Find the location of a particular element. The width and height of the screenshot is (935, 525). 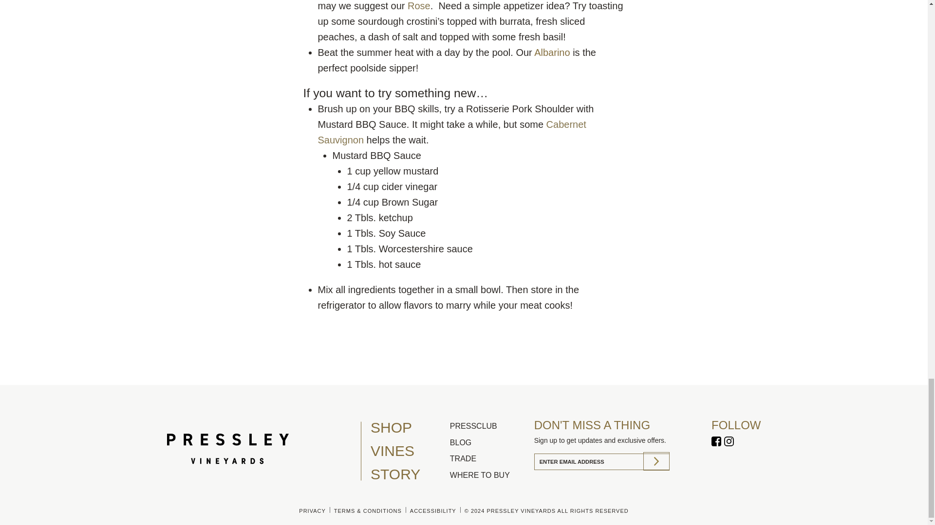

BLOG is located at coordinates (489, 442).